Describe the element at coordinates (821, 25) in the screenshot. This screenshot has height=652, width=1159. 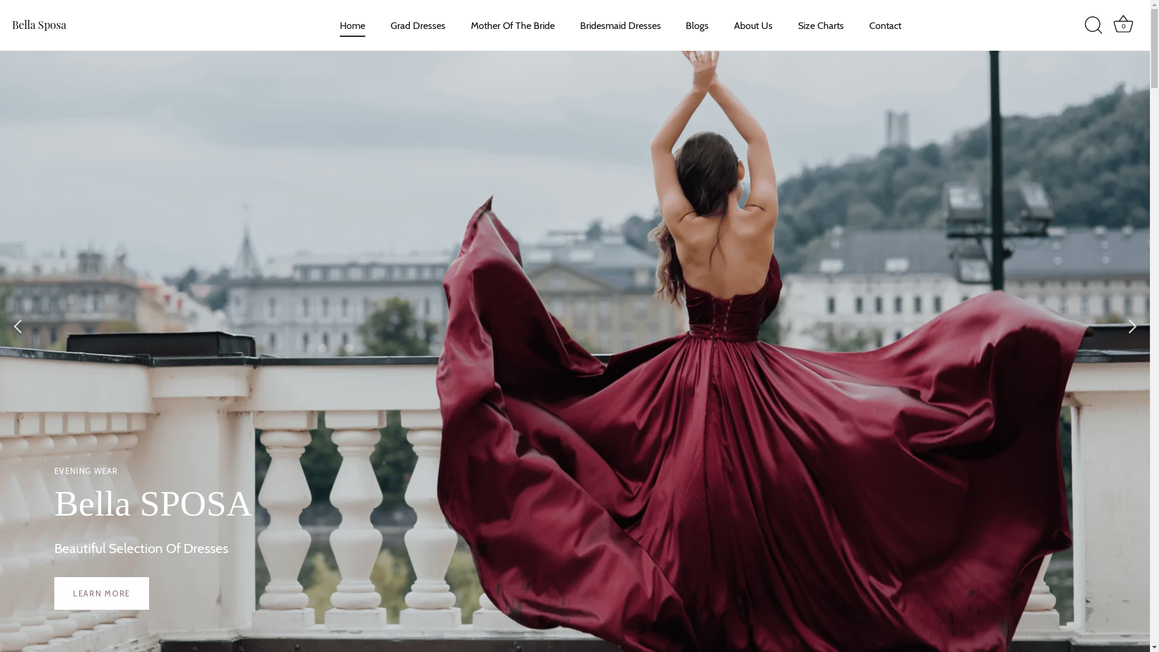
I see `Size Charts` at that location.